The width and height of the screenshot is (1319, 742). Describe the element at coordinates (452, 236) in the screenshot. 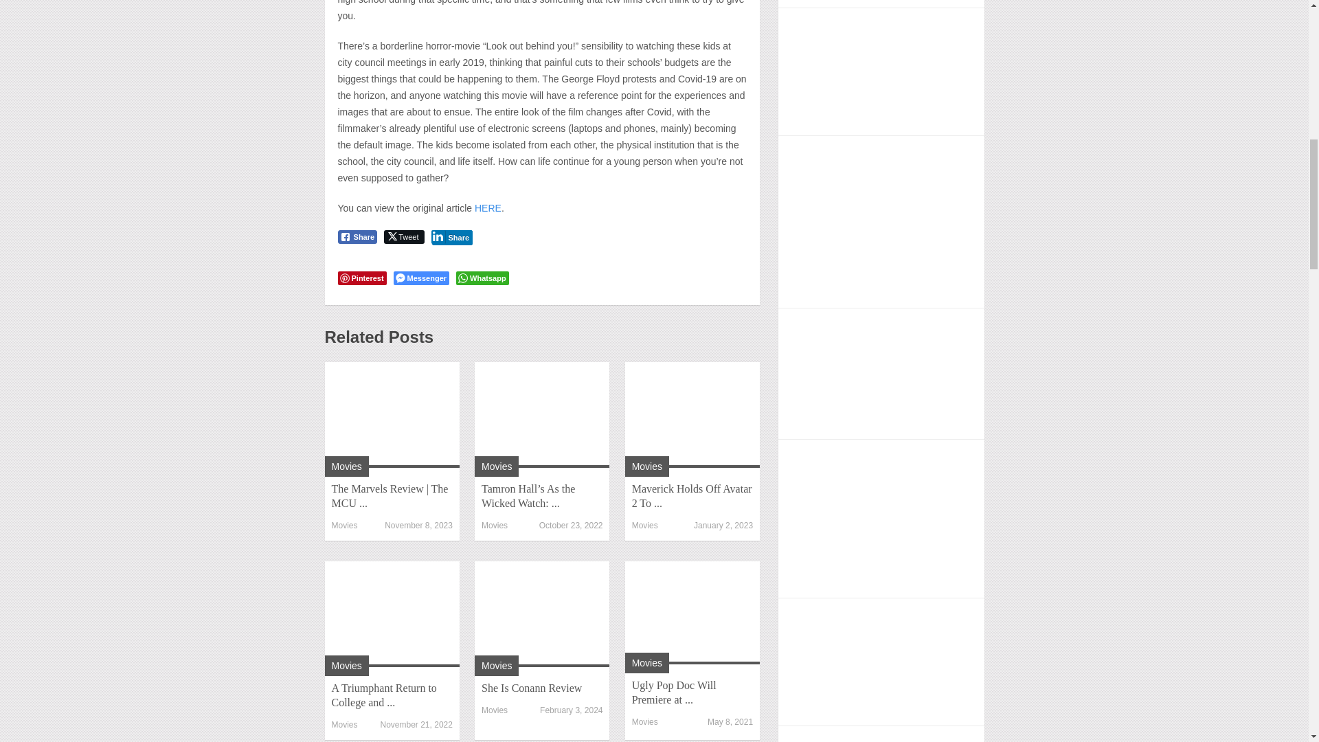

I see `Share` at that location.